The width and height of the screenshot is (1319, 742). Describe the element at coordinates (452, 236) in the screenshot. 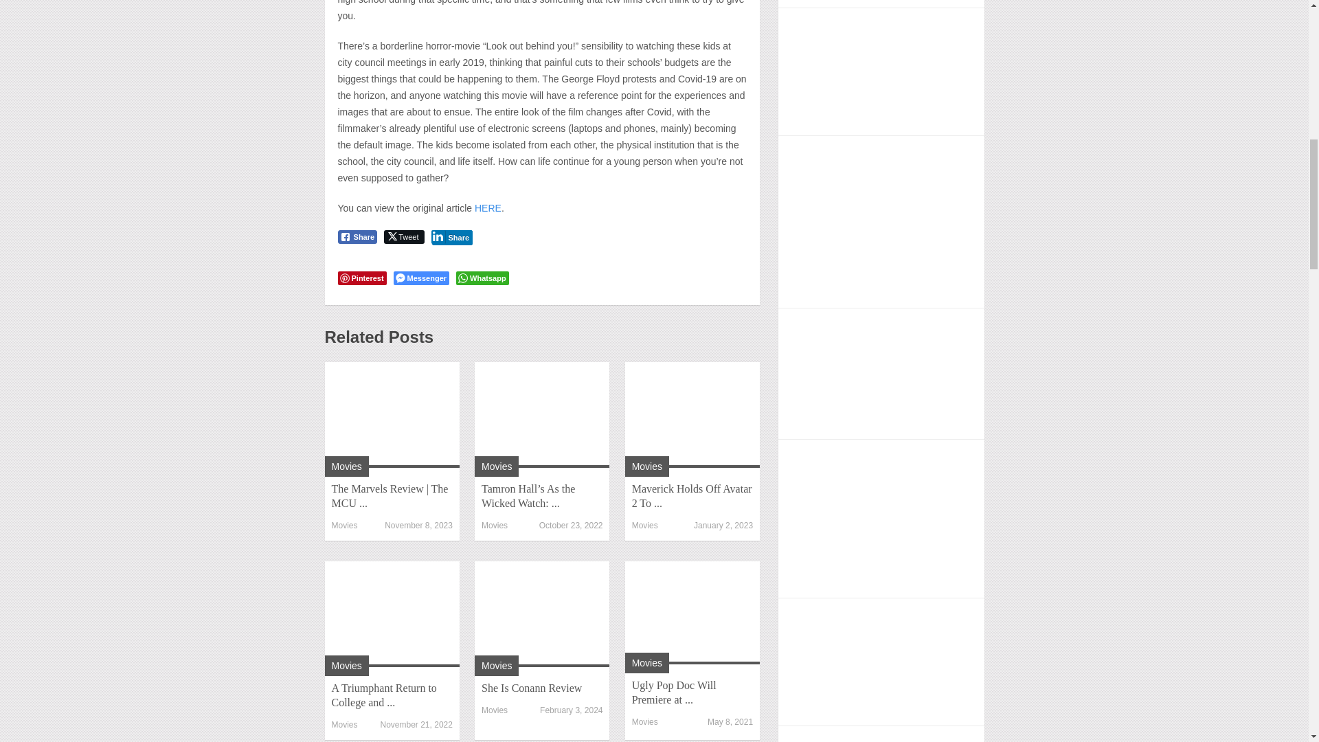

I see `Share` at that location.